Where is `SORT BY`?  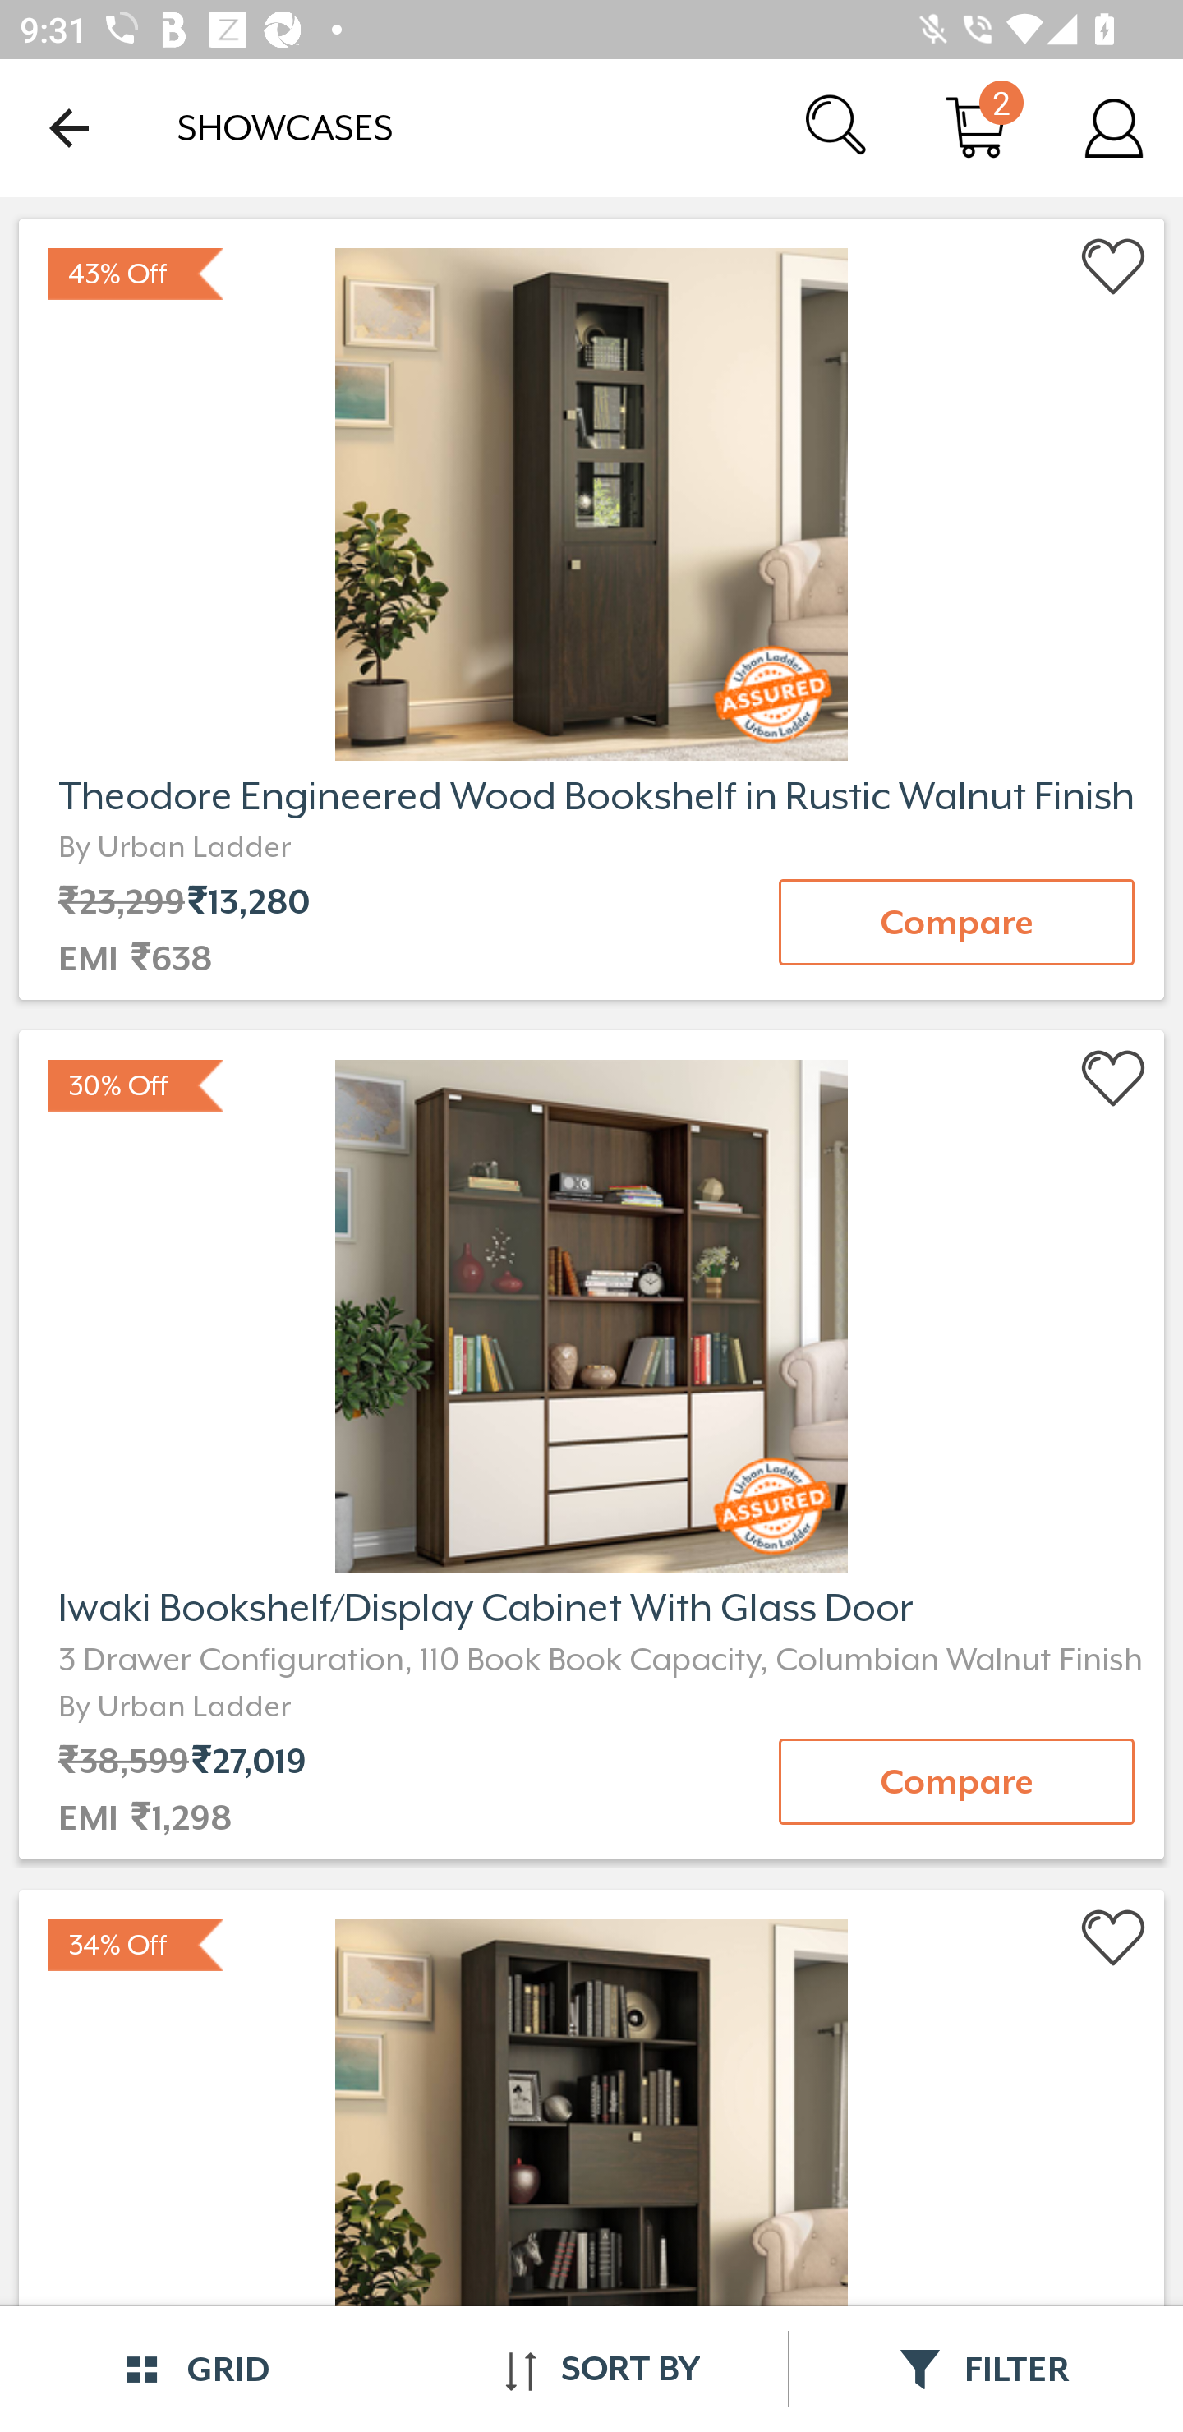 SORT BY is located at coordinates (591, 2369).